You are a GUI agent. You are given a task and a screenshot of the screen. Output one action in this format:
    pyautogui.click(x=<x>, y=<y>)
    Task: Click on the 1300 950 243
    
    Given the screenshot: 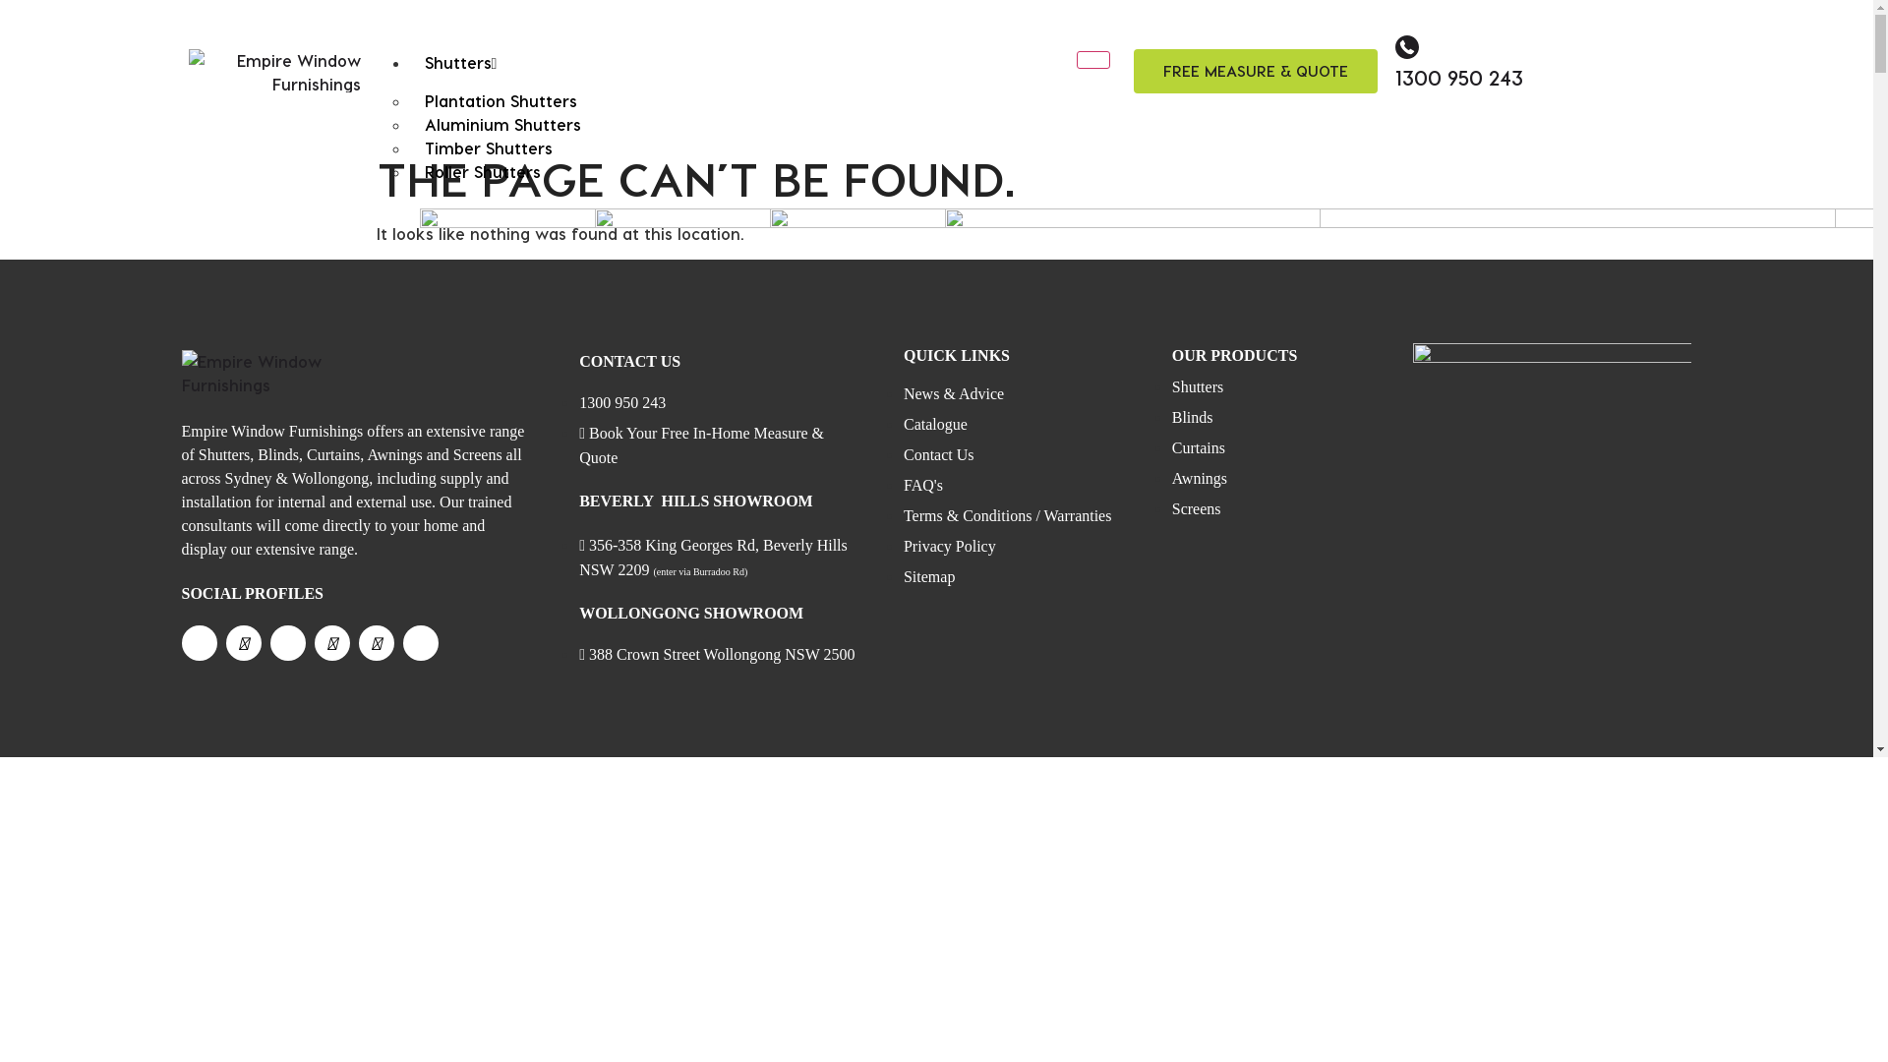 What is the action you would take?
    pyautogui.click(x=1459, y=78)
    